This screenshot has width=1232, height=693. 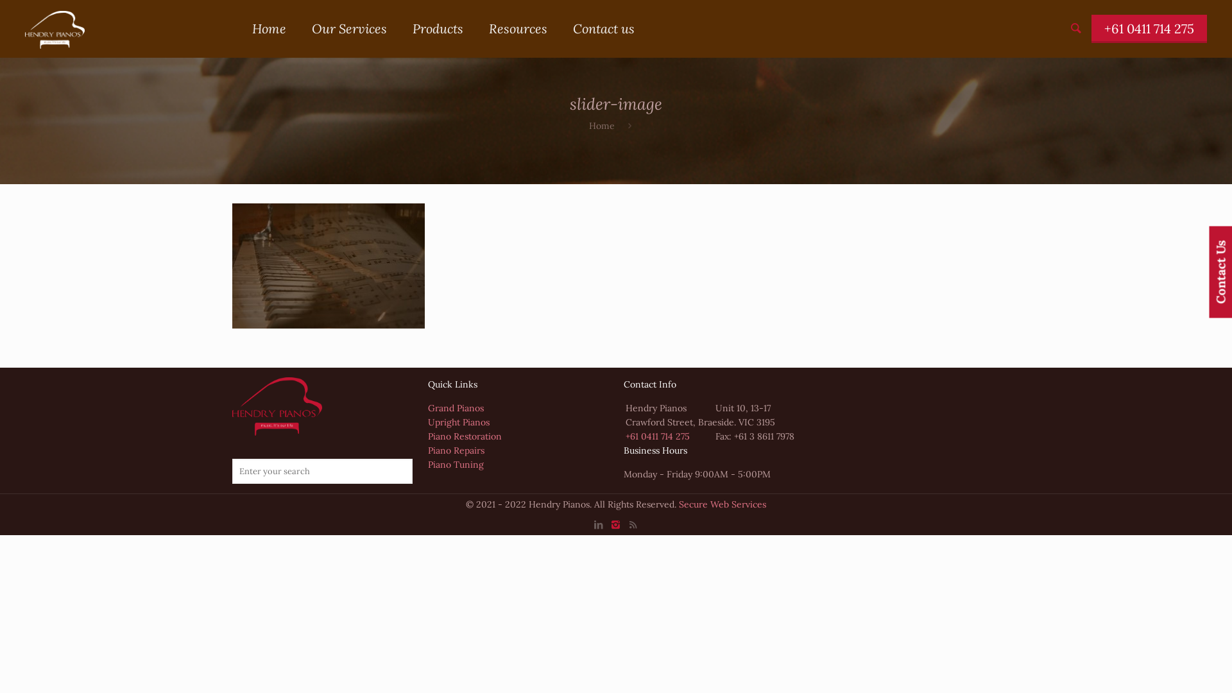 What do you see at coordinates (616, 525) in the screenshot?
I see `Instagram` at bounding box center [616, 525].